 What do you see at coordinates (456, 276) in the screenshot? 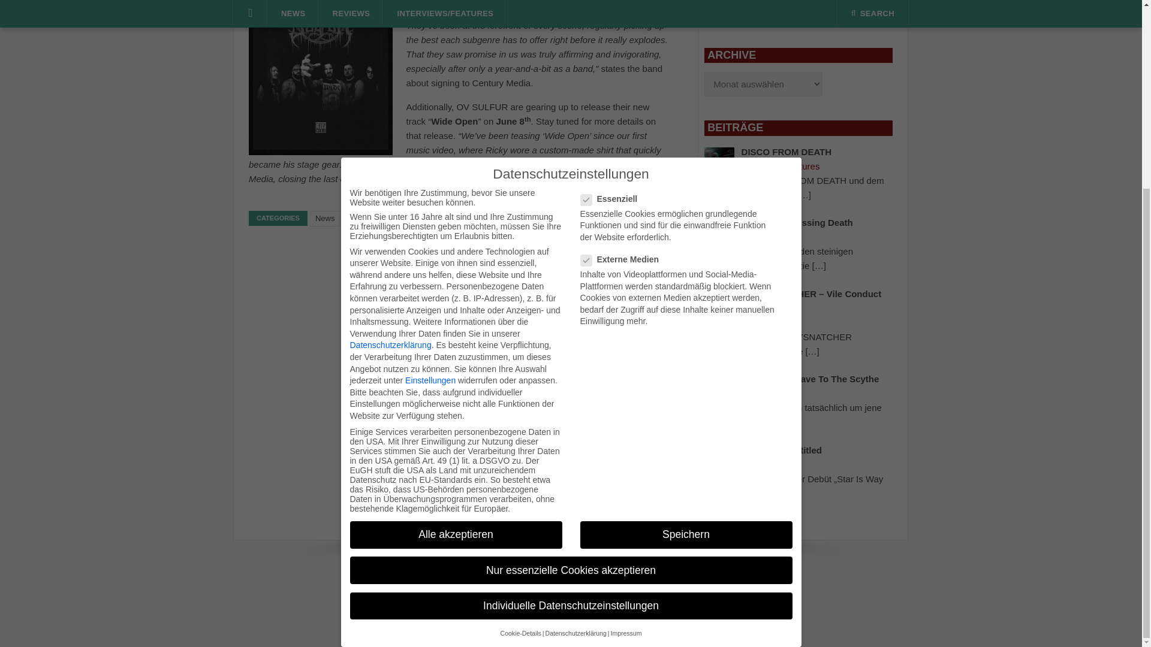
I see `Alle akzeptieren` at bounding box center [456, 276].